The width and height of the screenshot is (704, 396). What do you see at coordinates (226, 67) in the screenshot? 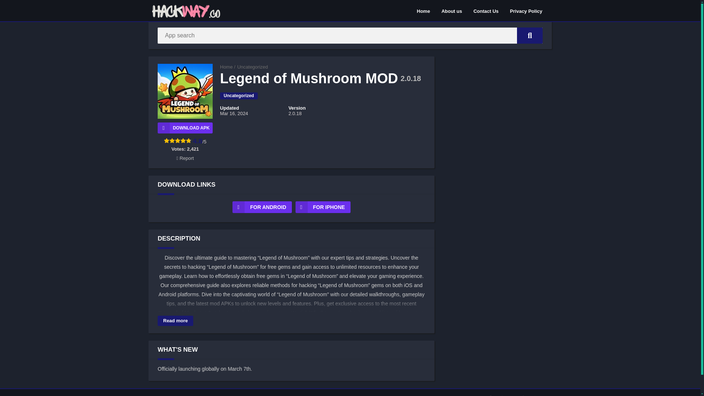
I see `Home` at bounding box center [226, 67].